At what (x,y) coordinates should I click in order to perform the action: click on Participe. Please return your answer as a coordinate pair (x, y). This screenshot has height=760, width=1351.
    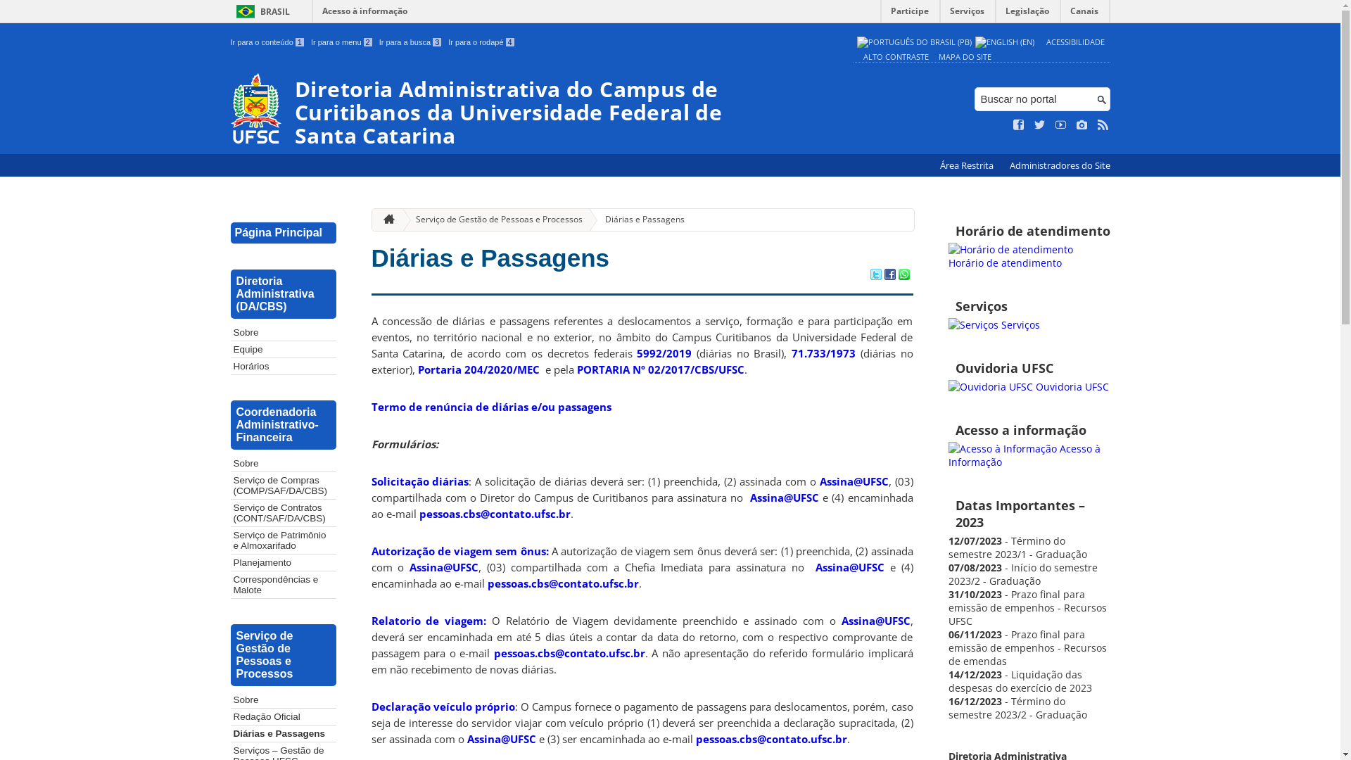
    Looking at the image, I should click on (910, 14).